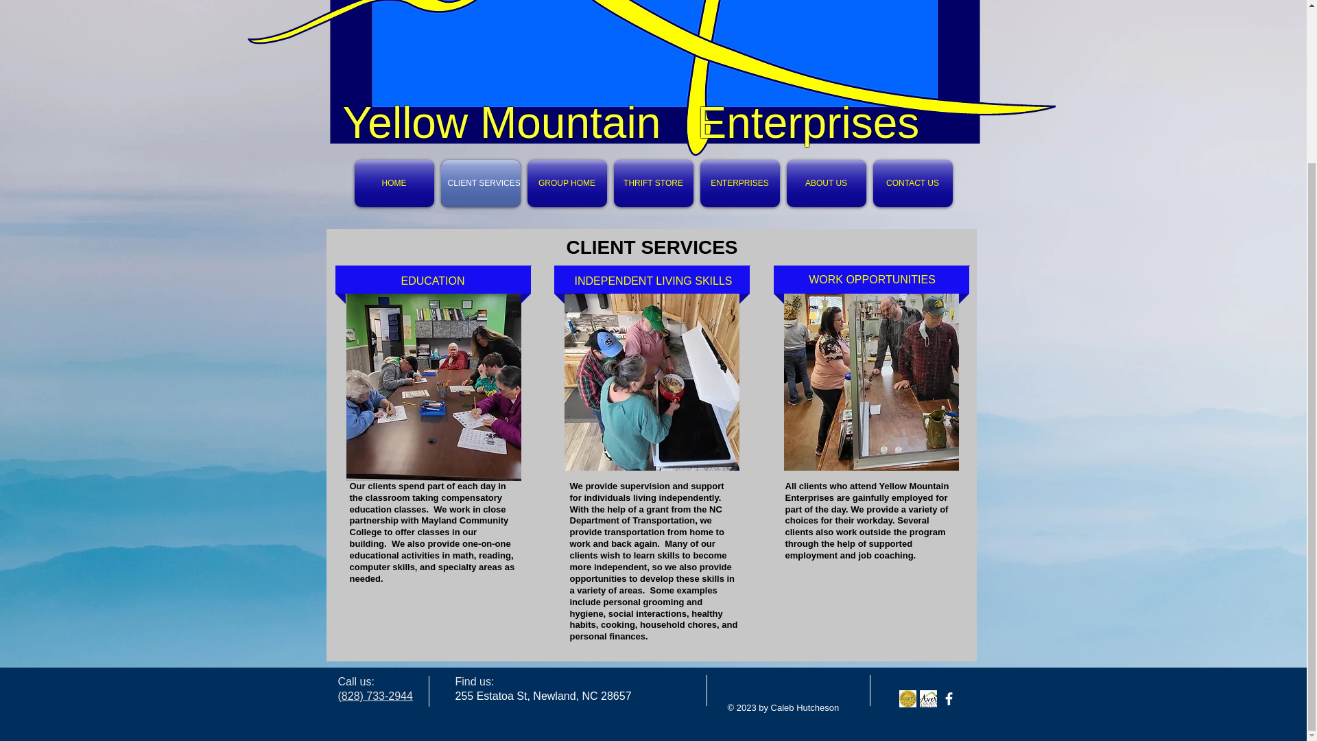 The width and height of the screenshot is (1317, 741). I want to click on GROUP HOME, so click(567, 184).